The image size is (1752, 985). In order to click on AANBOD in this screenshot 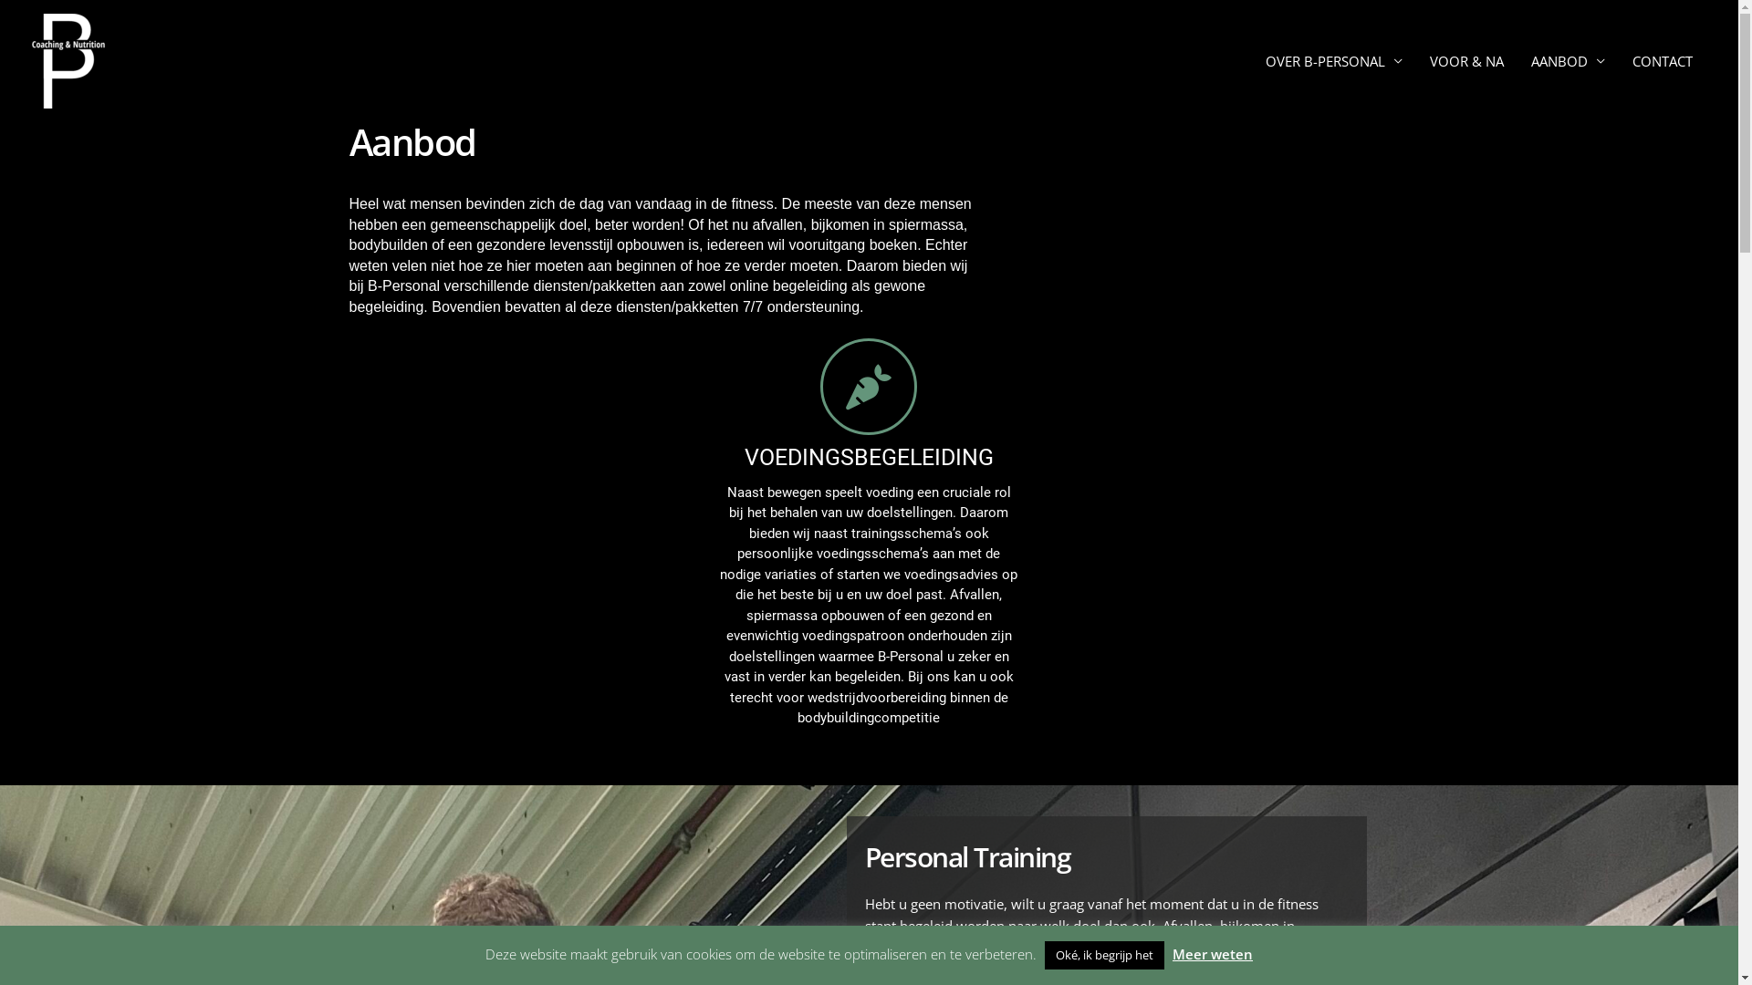, I will do `click(1568, 61)`.